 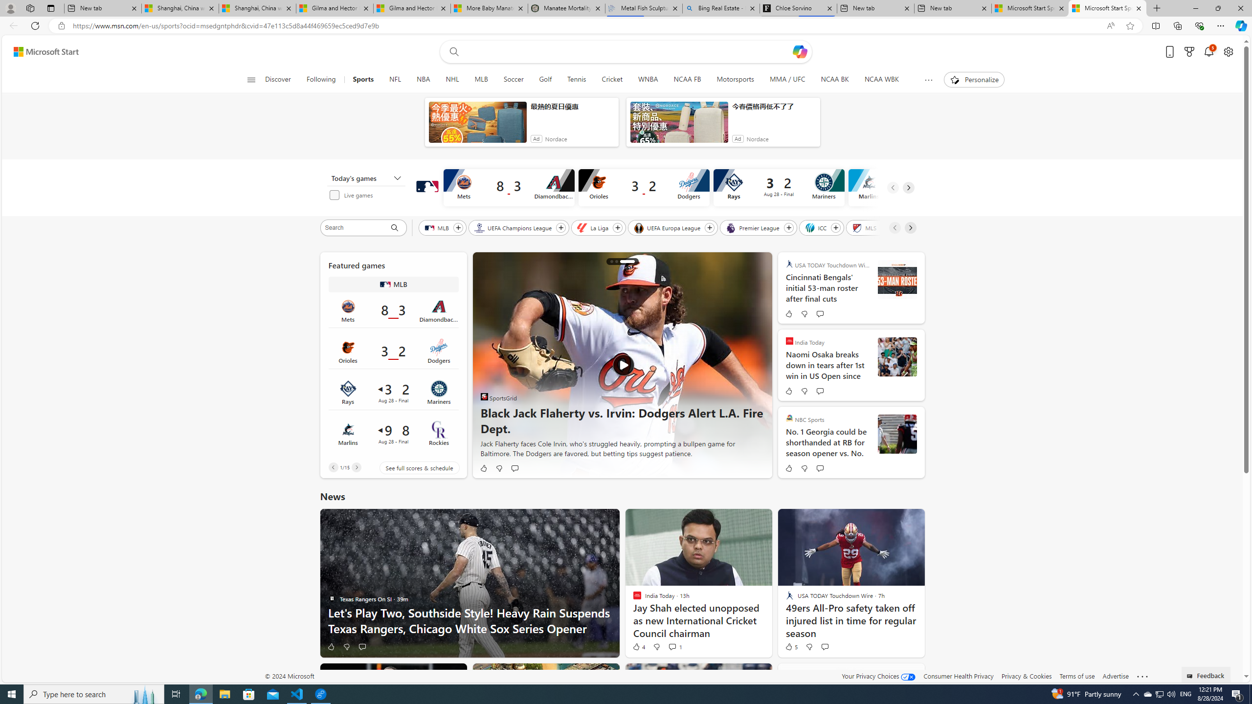 I want to click on Enter your search term, so click(x=628, y=52).